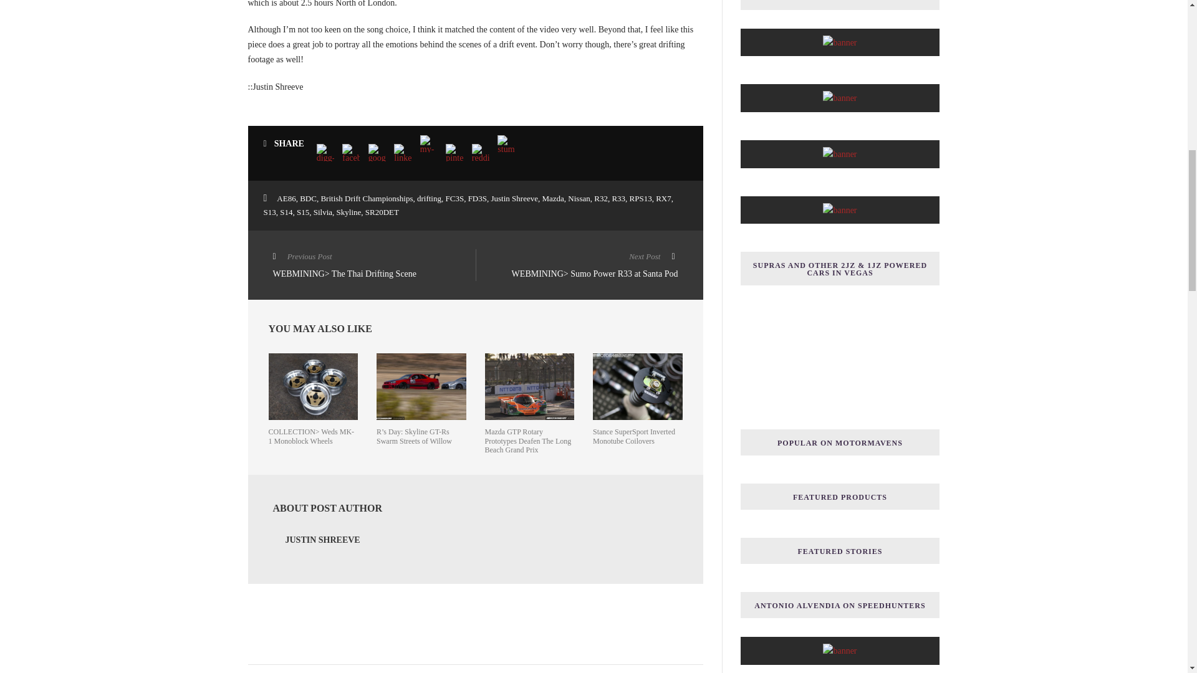  What do you see at coordinates (429, 198) in the screenshot?
I see `drifting` at bounding box center [429, 198].